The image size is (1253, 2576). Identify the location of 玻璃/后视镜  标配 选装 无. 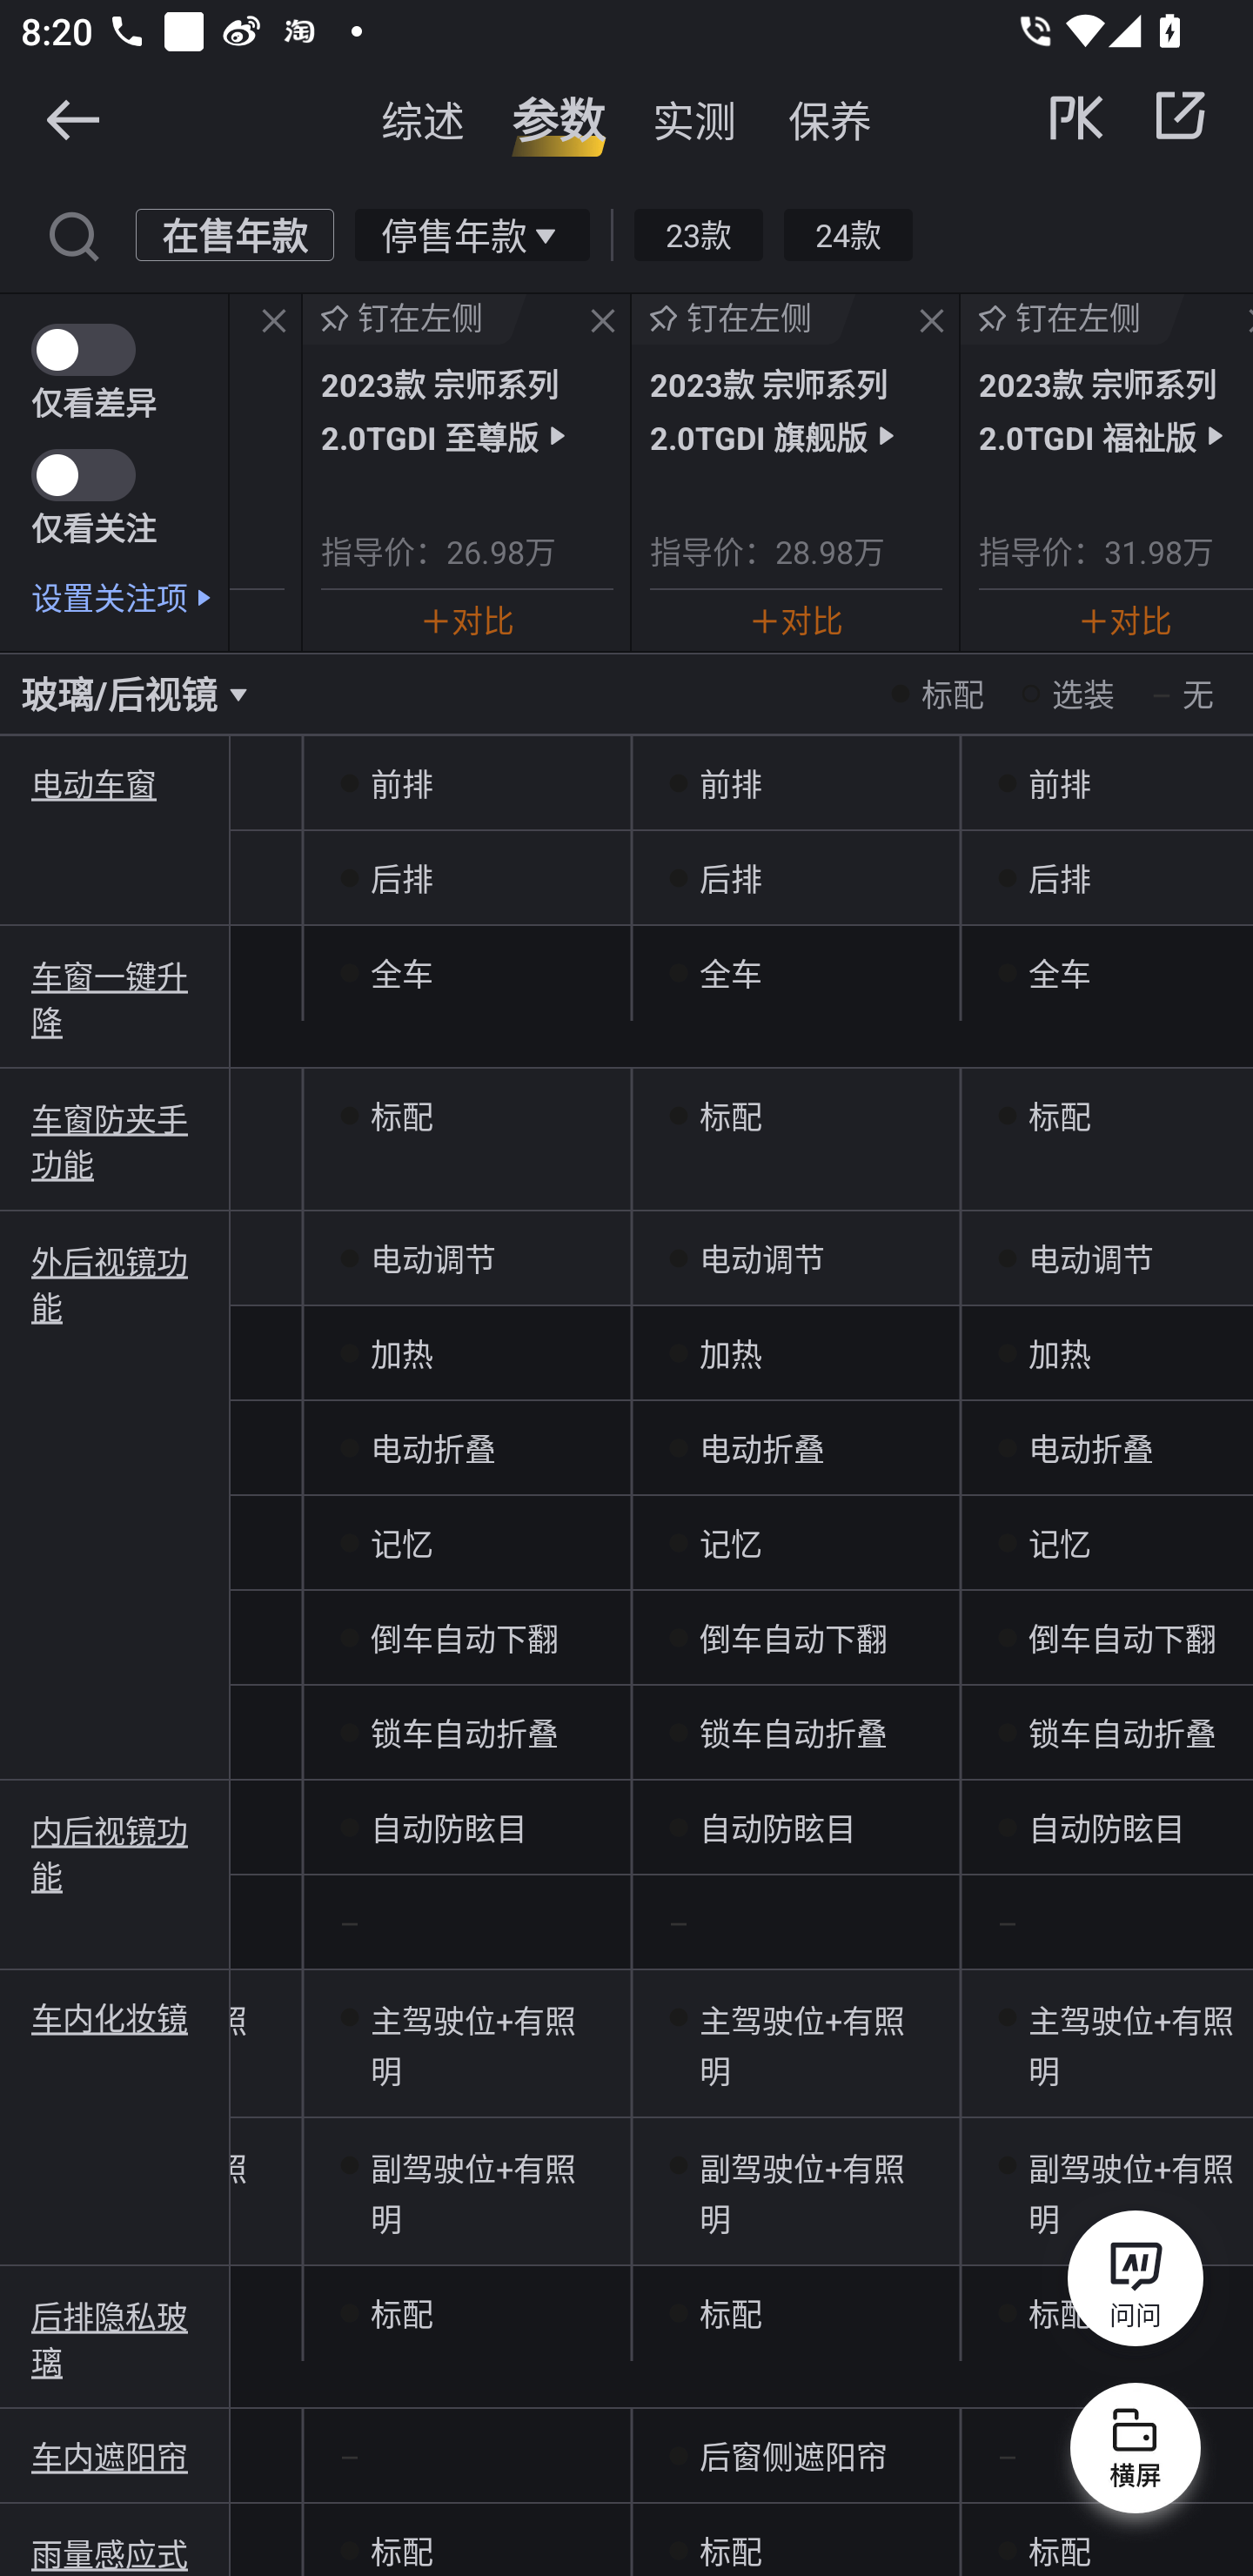
(626, 694).